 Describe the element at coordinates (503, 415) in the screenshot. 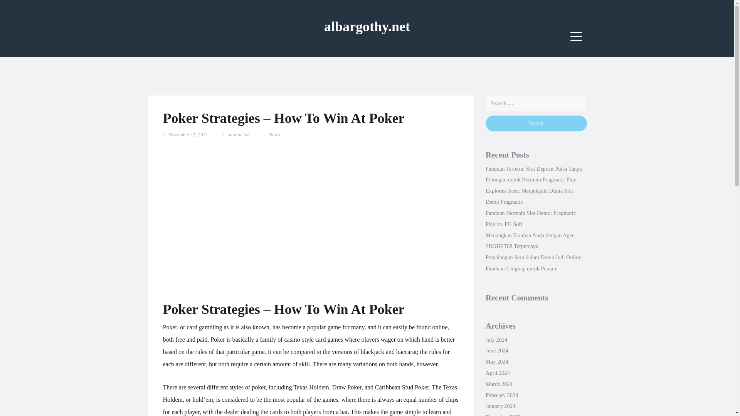

I see `December 2023` at that location.